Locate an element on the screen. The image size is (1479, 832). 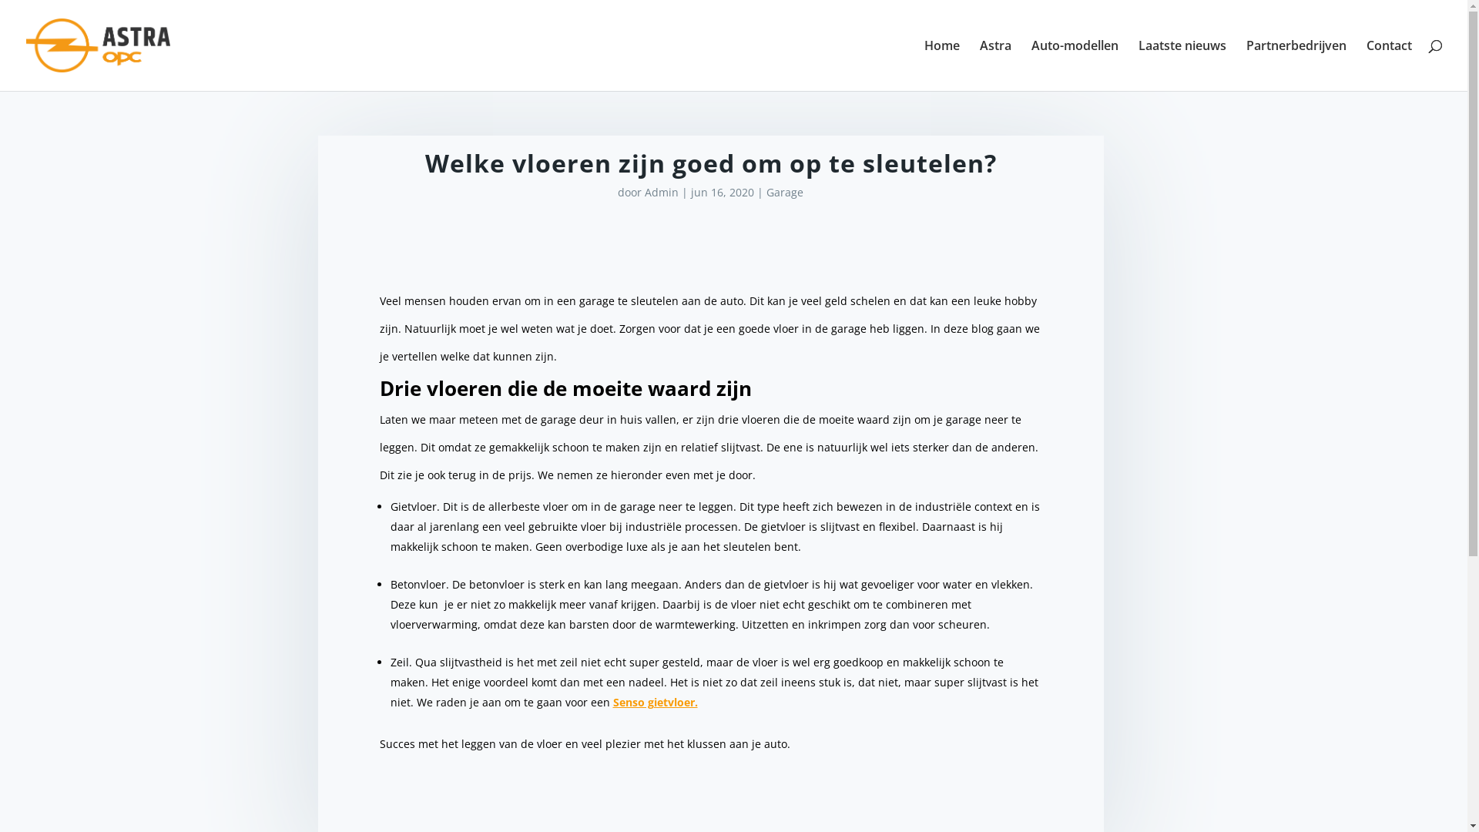
Astra is located at coordinates (995, 65).